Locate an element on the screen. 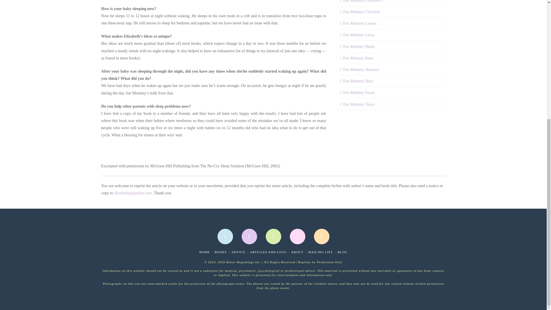 This screenshot has height=310, width=551. RSS is located at coordinates (322, 237).